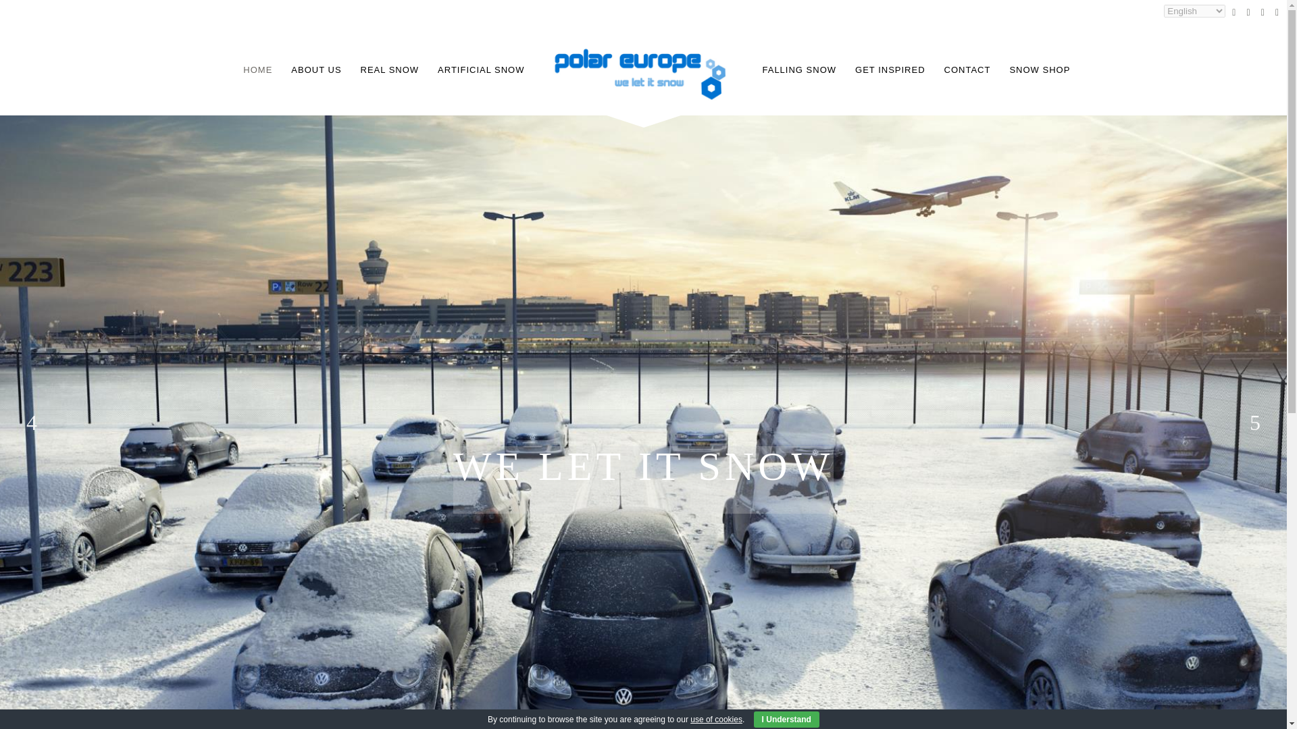  I want to click on REAL SNOW, so click(390, 69).